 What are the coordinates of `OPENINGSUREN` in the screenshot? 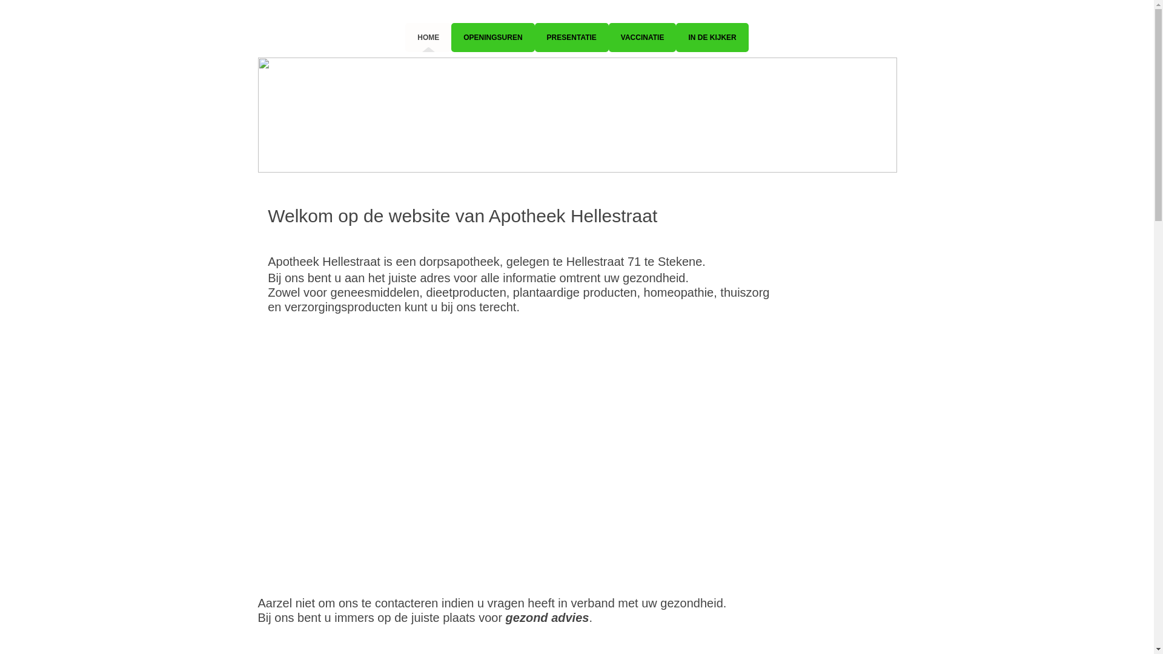 It's located at (493, 38).